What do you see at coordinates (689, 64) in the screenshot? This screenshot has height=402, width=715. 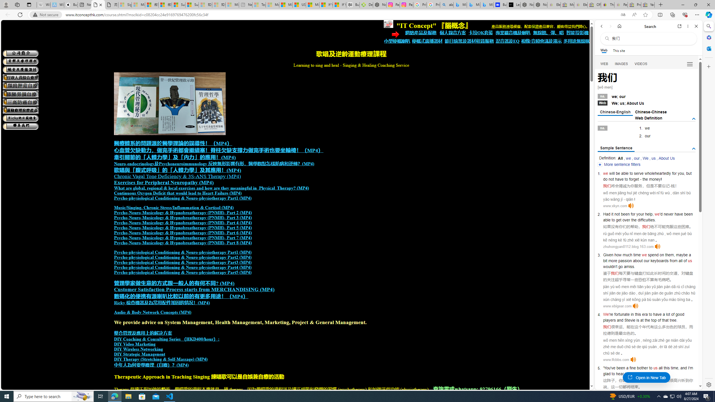 I see `Preferences` at bounding box center [689, 64].